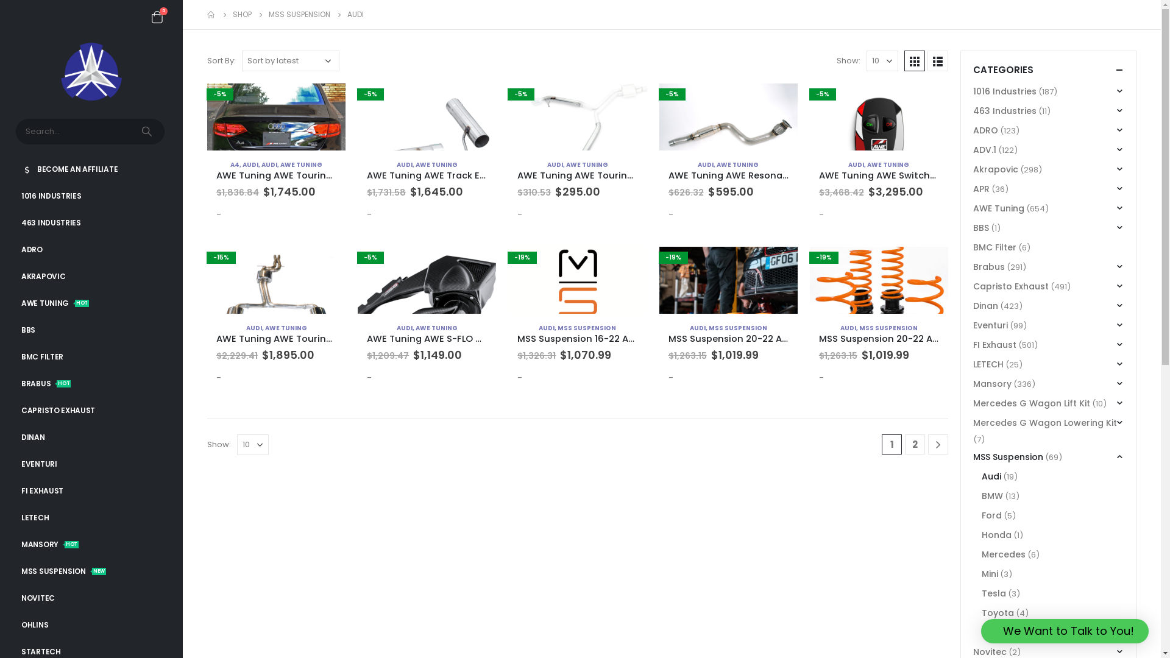  What do you see at coordinates (998, 613) in the screenshot?
I see `Toyota` at bounding box center [998, 613].